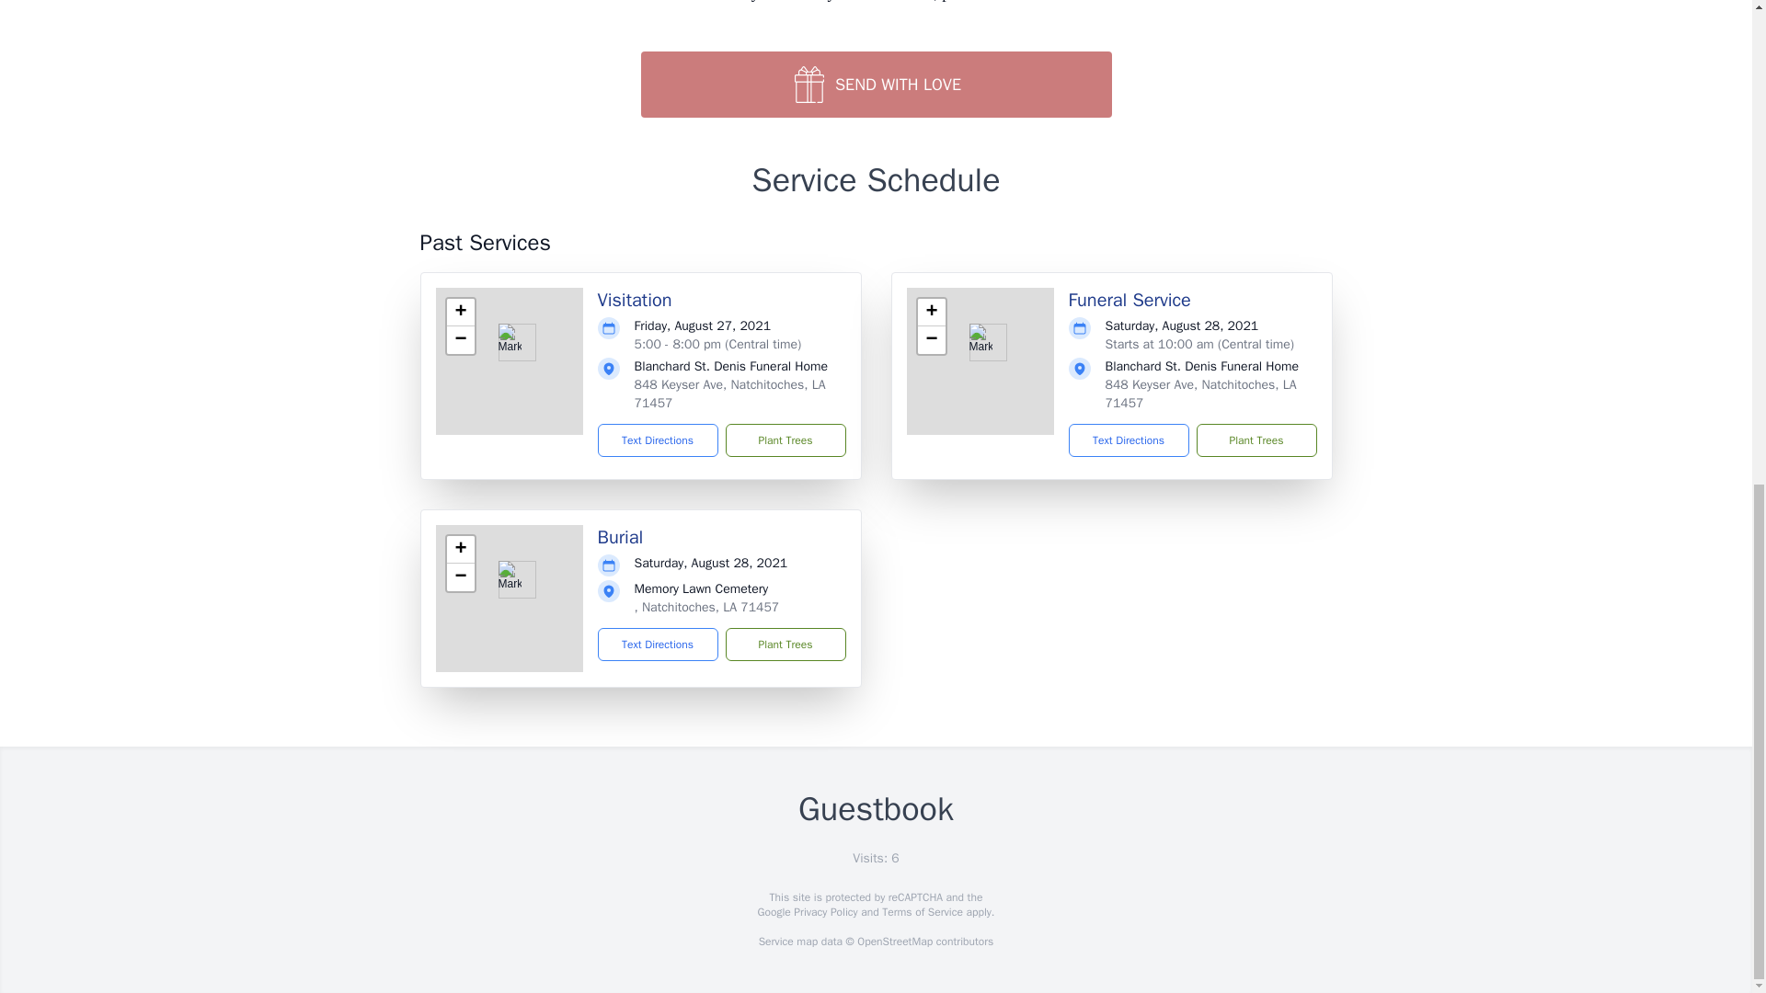  Describe the element at coordinates (785, 439) in the screenshot. I see `Plant Trees` at that location.